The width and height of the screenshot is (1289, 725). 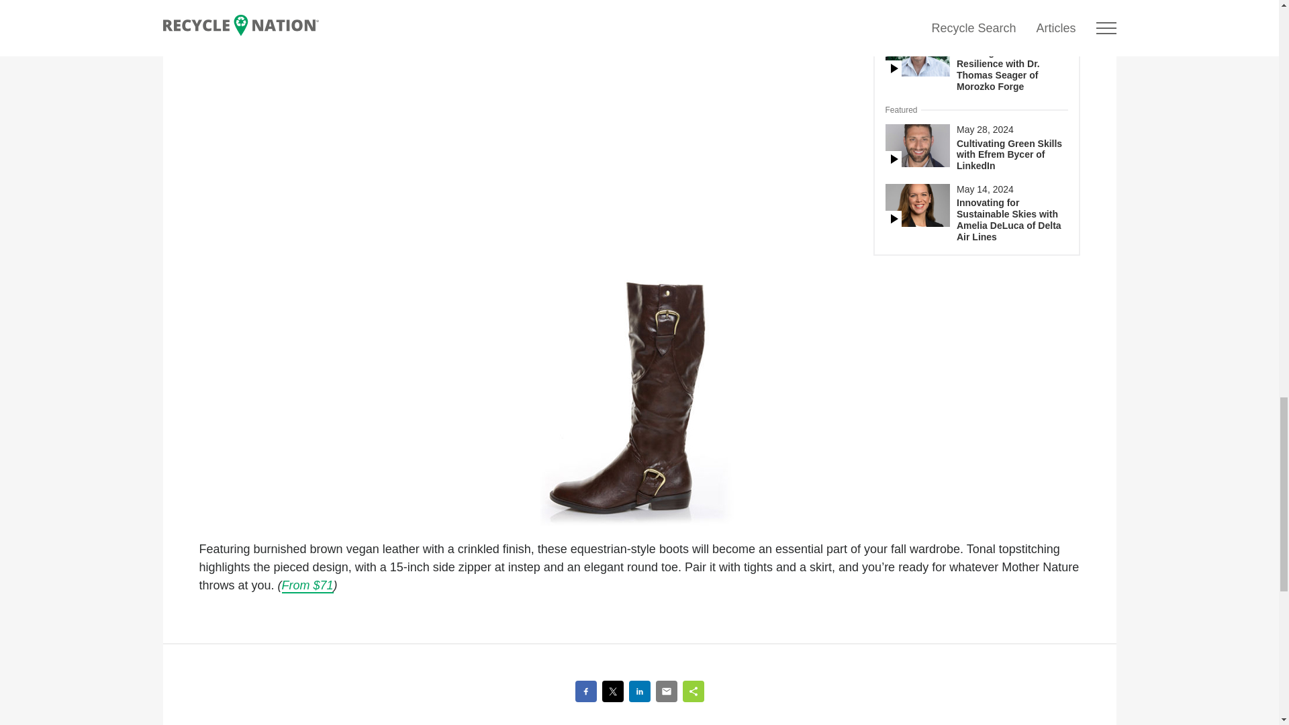 What do you see at coordinates (639, 403) in the screenshot?
I see `gomax-concorde-riding-boots` at bounding box center [639, 403].